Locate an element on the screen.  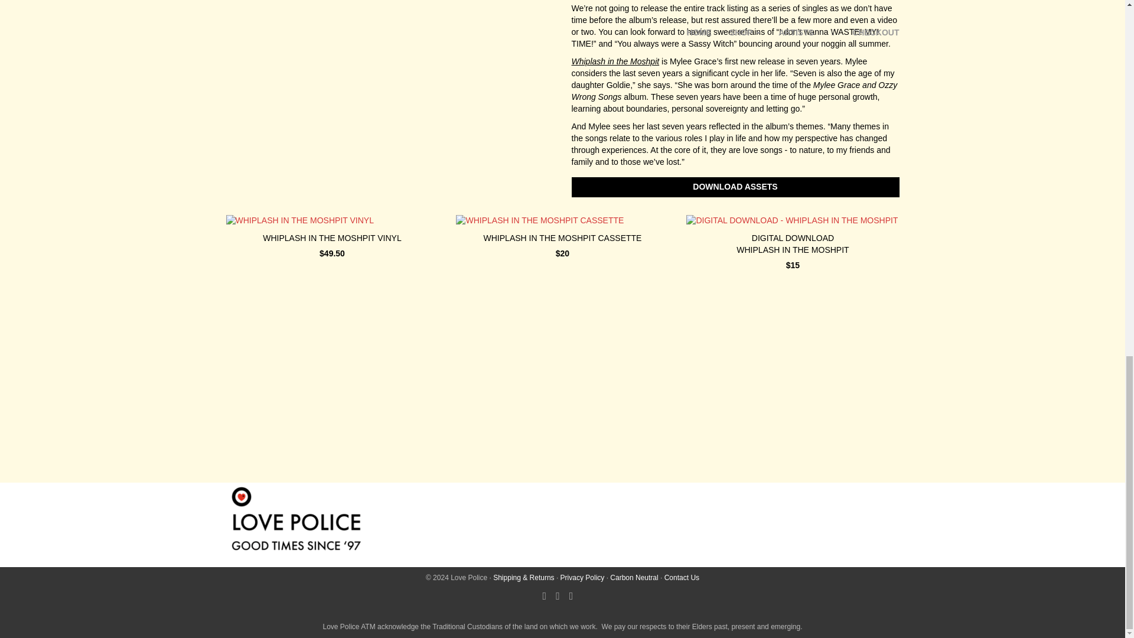
Our commitment to carbon neutral shipping is located at coordinates (633, 577).